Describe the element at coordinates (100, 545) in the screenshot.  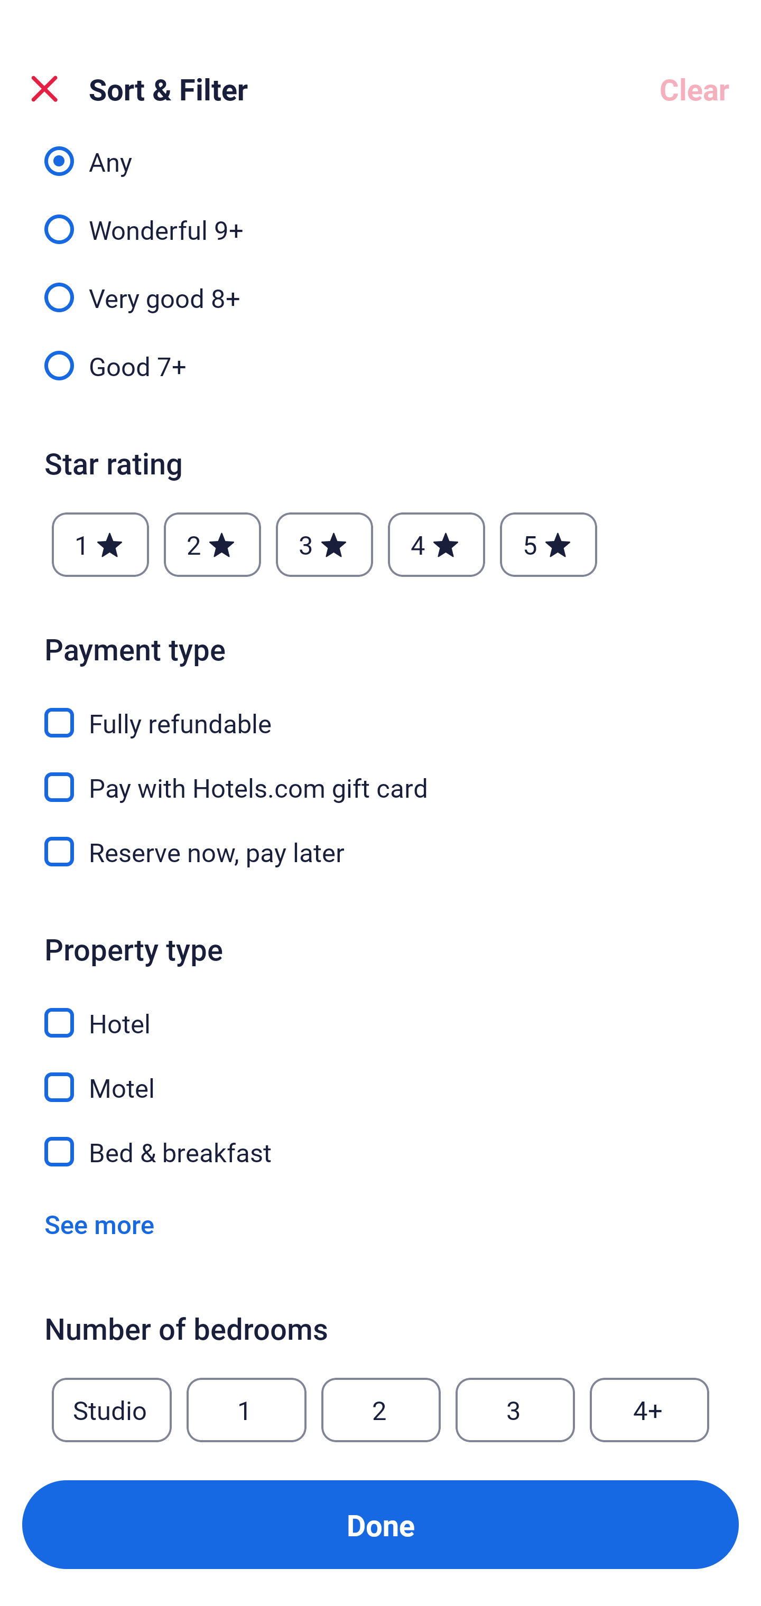
I see `1` at that location.